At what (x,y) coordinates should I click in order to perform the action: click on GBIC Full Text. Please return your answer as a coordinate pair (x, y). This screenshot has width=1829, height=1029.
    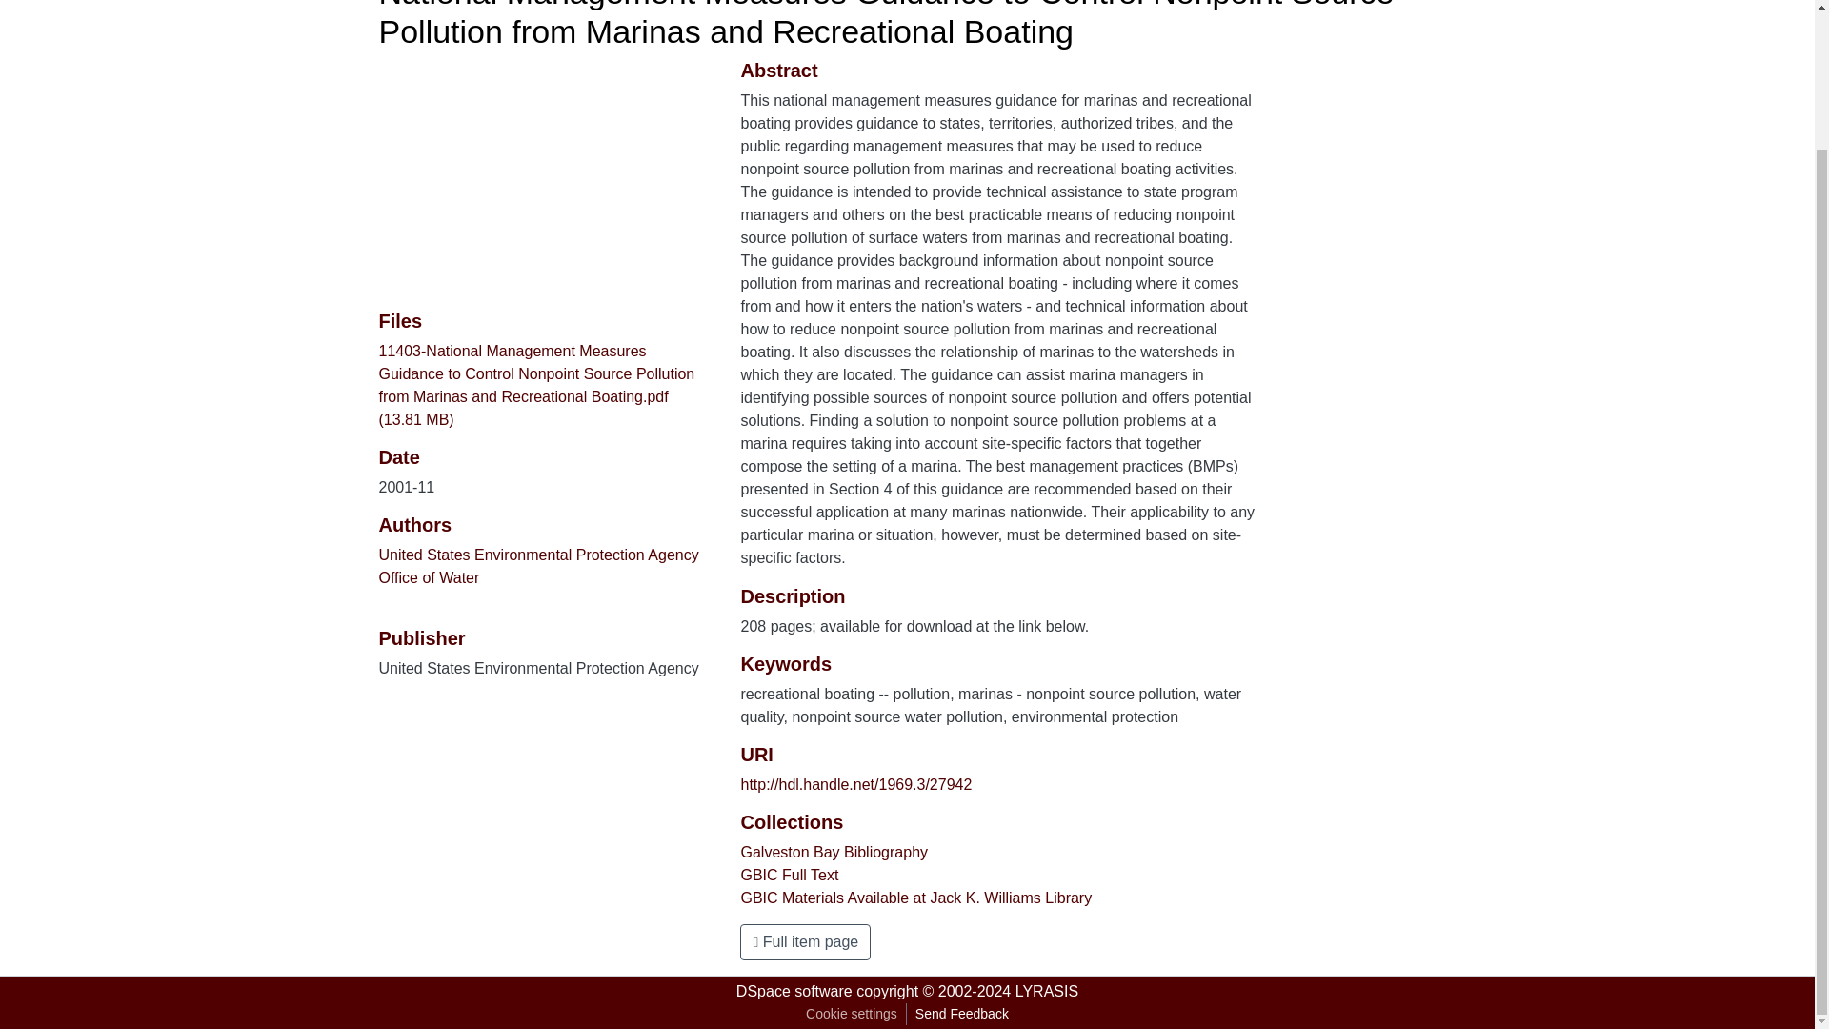
    Looking at the image, I should click on (789, 875).